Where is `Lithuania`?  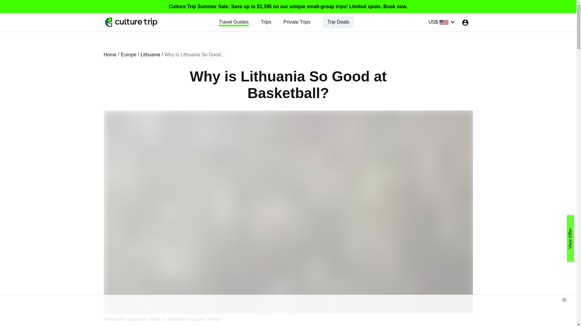
Lithuania is located at coordinates (150, 54).